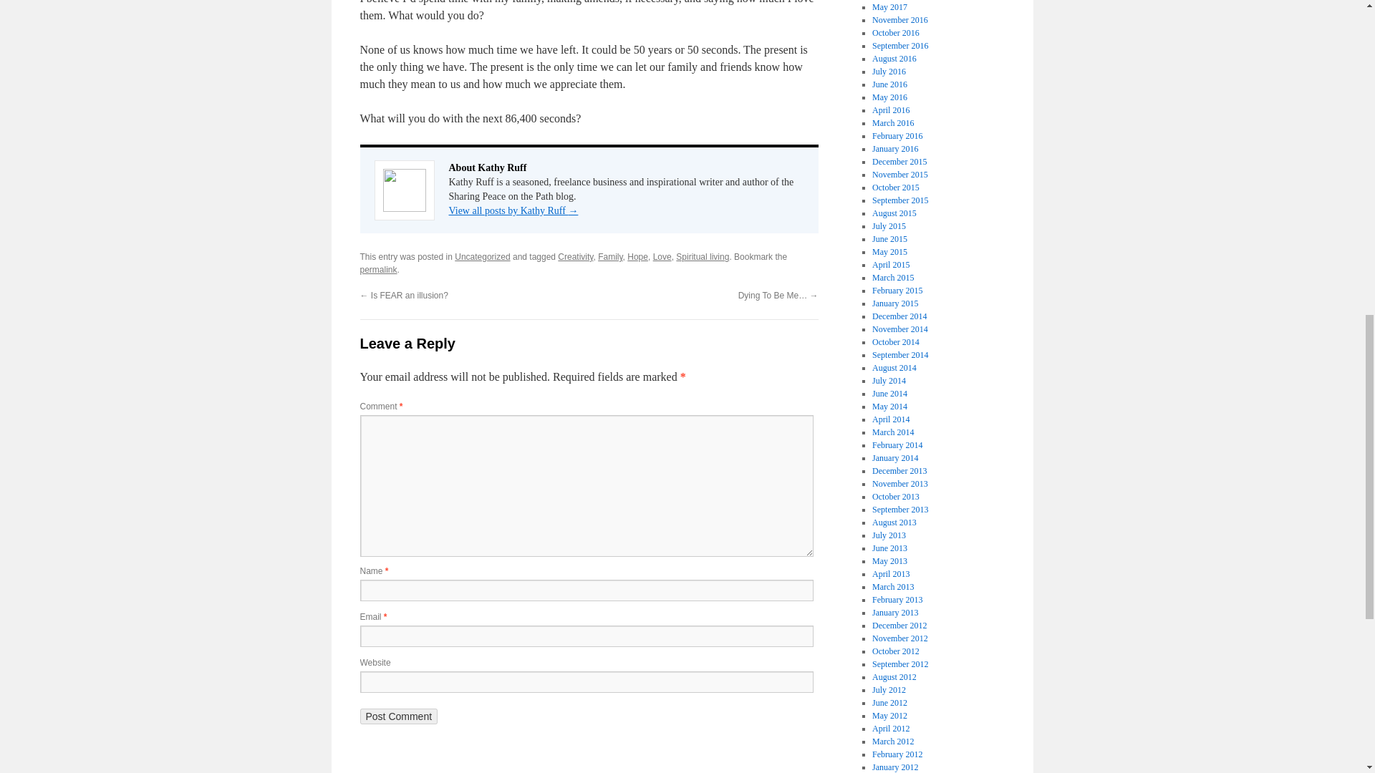  What do you see at coordinates (378, 270) in the screenshot?
I see `permalink` at bounding box center [378, 270].